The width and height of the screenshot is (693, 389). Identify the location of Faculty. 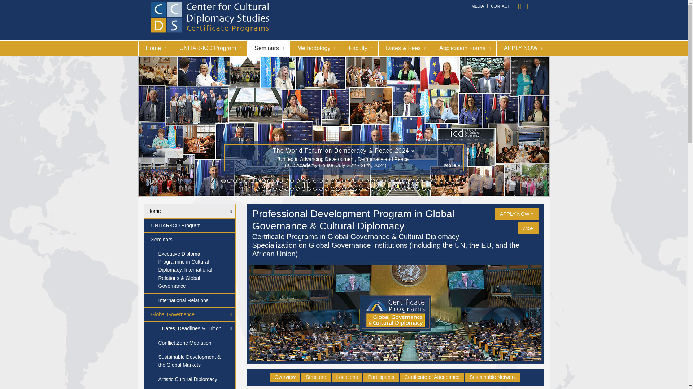
(360, 48).